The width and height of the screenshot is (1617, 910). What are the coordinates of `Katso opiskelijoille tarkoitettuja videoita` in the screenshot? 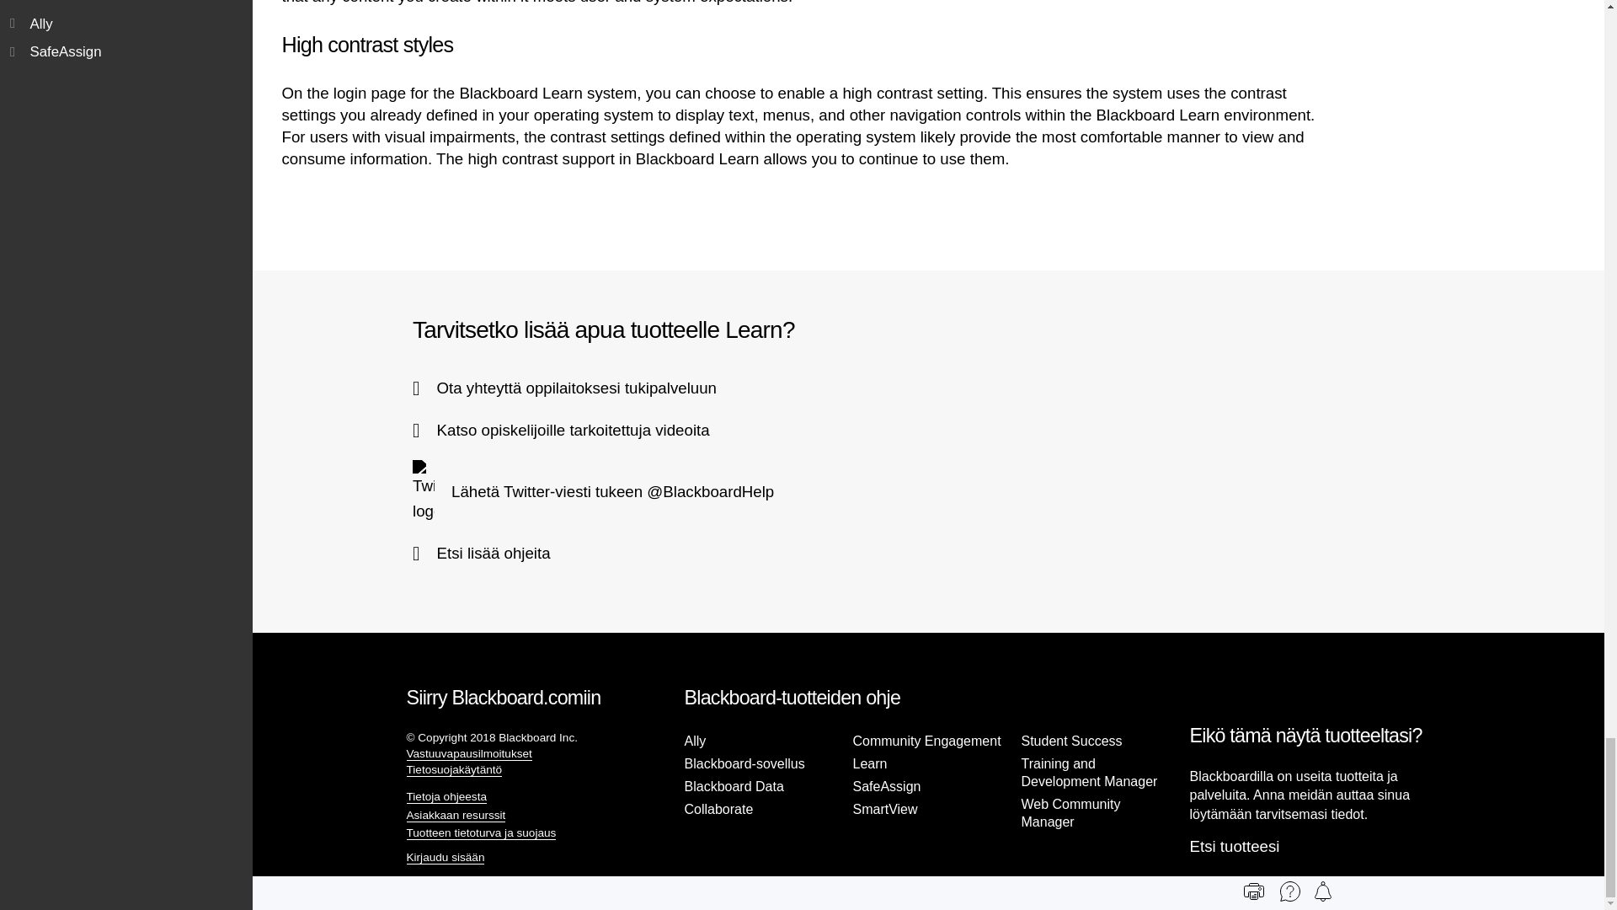 It's located at (561, 430).